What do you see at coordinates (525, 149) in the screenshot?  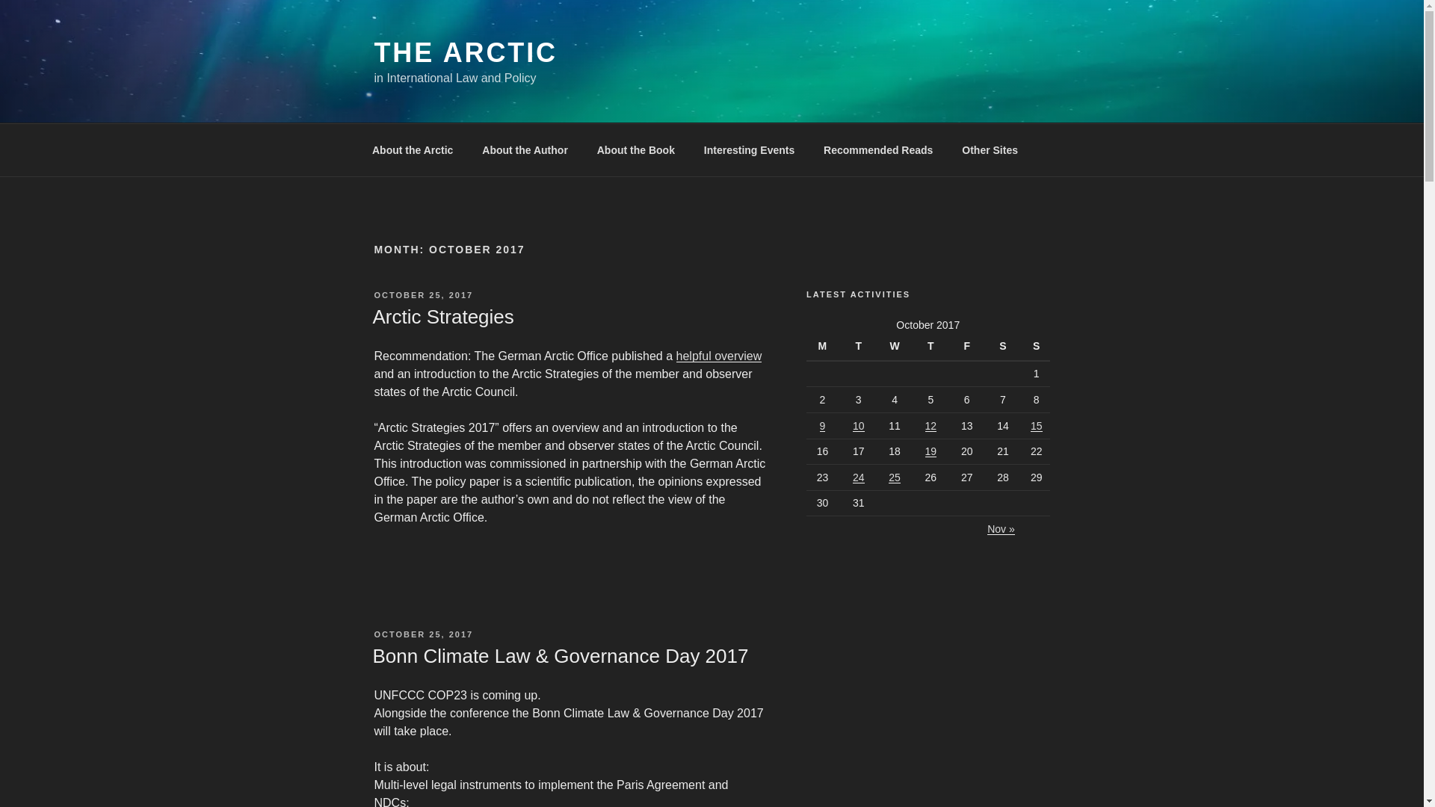 I see `About the Author` at bounding box center [525, 149].